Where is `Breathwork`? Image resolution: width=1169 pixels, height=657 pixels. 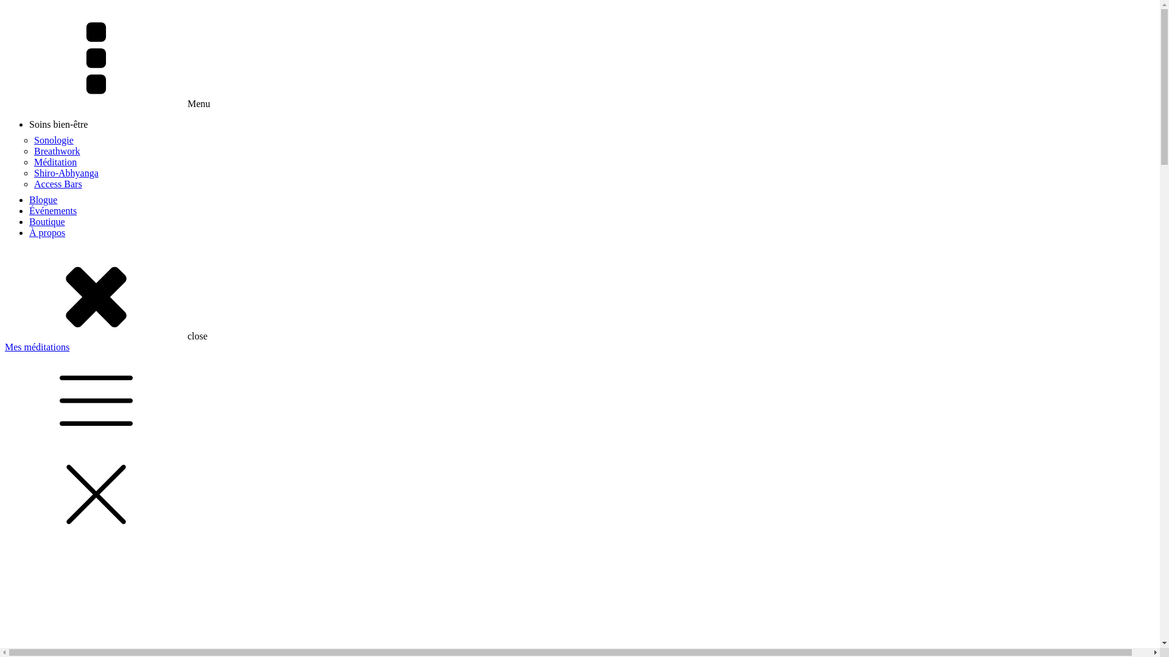
Breathwork is located at coordinates (57, 151).